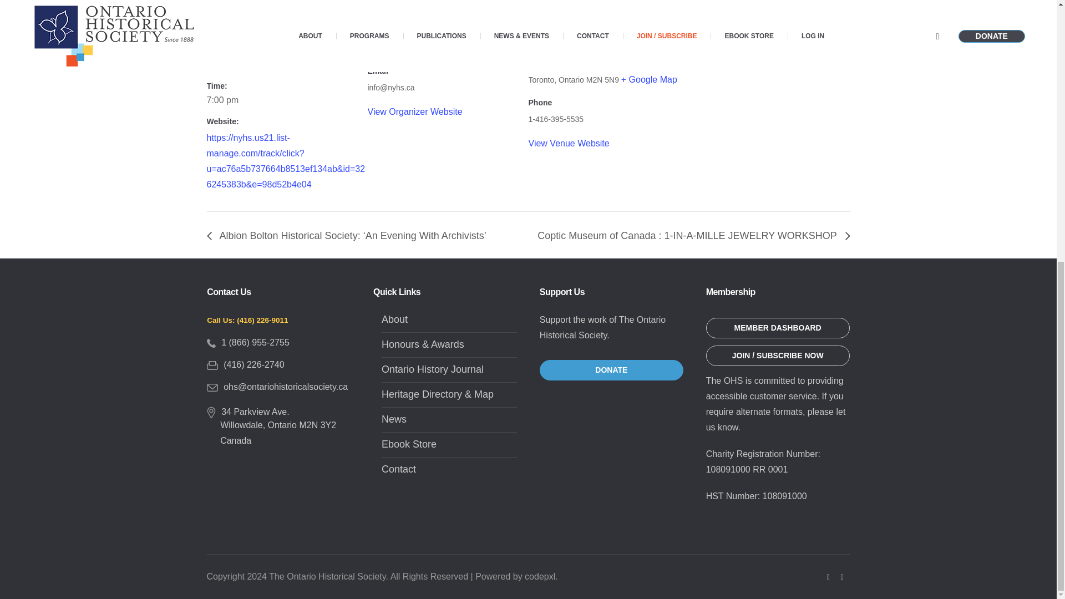 The image size is (1065, 599). What do you see at coordinates (221, 63) in the screenshot?
I see `2024-04-17` at bounding box center [221, 63].